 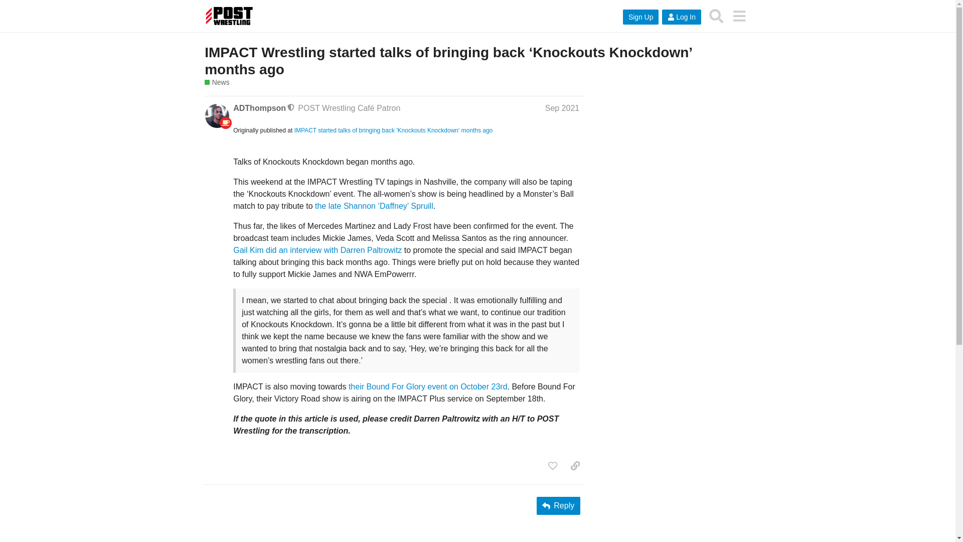 What do you see at coordinates (575, 466) in the screenshot?
I see `copy a link to this post to clipboard` at bounding box center [575, 466].